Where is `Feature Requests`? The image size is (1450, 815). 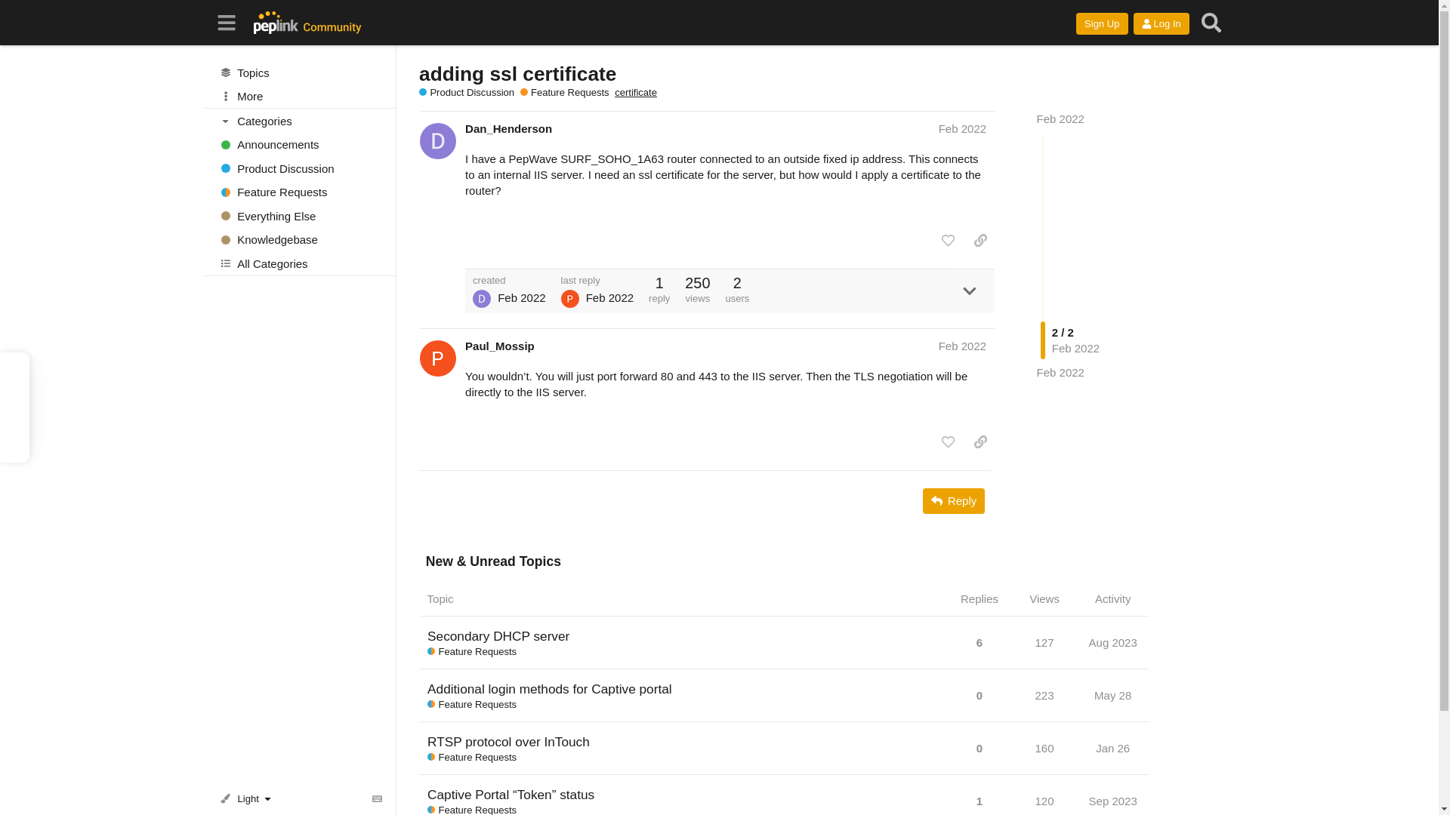
Feature Requests is located at coordinates (565, 92).